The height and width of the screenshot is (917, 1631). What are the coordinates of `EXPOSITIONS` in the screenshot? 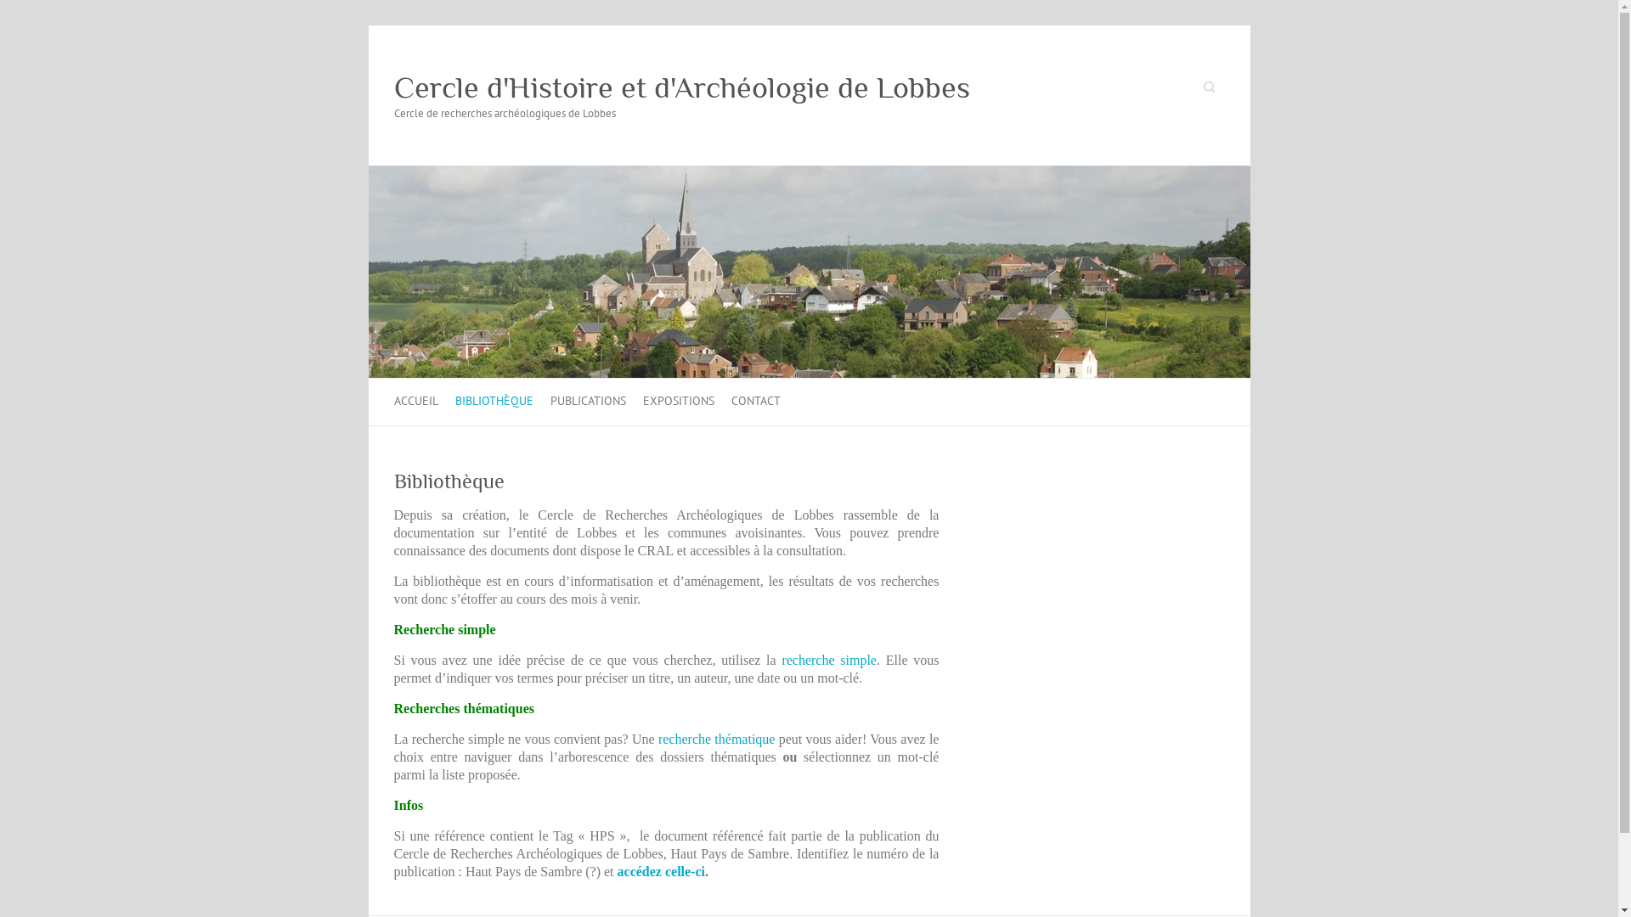 It's located at (678, 402).